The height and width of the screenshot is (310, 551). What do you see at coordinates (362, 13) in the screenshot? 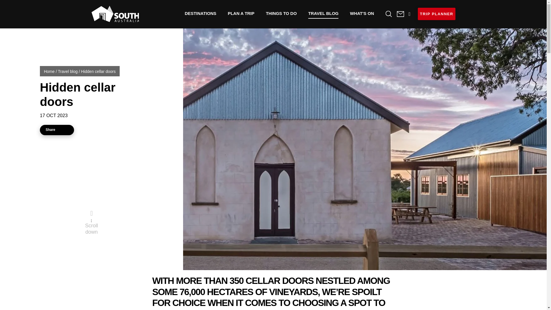
I see `What's on` at bounding box center [362, 13].